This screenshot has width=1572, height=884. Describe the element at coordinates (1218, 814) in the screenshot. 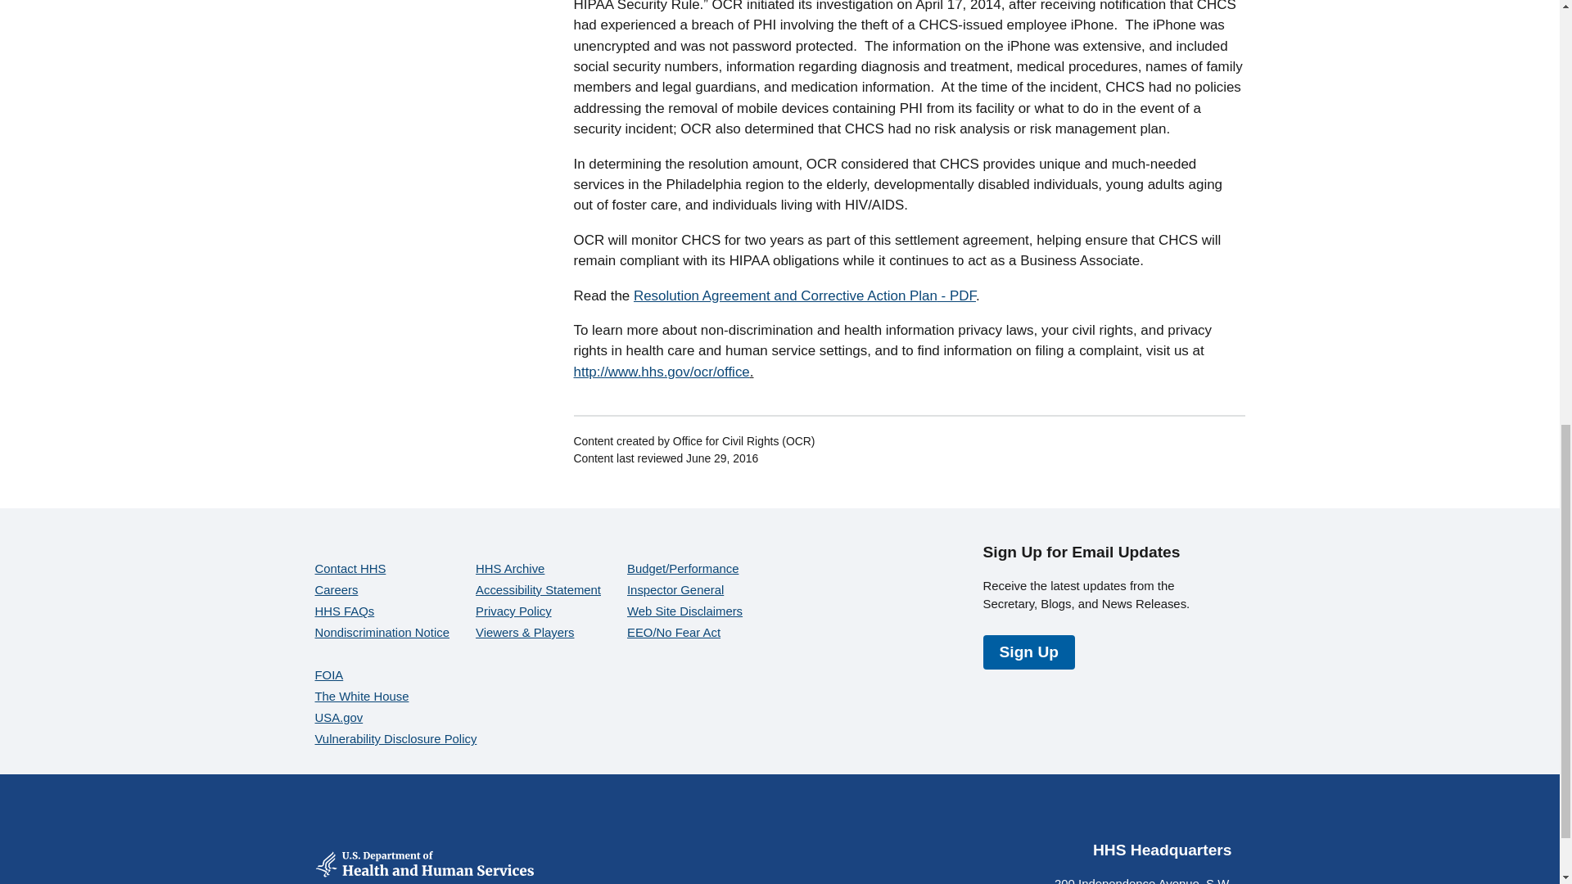

I see `Visit the HHS LinkedIn account` at that location.